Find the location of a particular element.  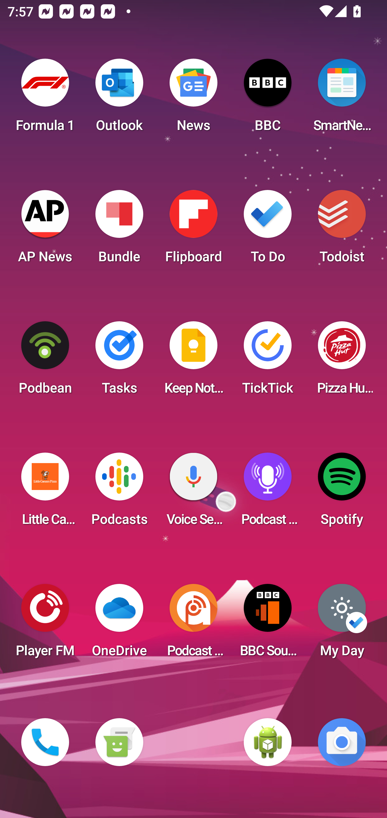

Camera is located at coordinates (342, 742).